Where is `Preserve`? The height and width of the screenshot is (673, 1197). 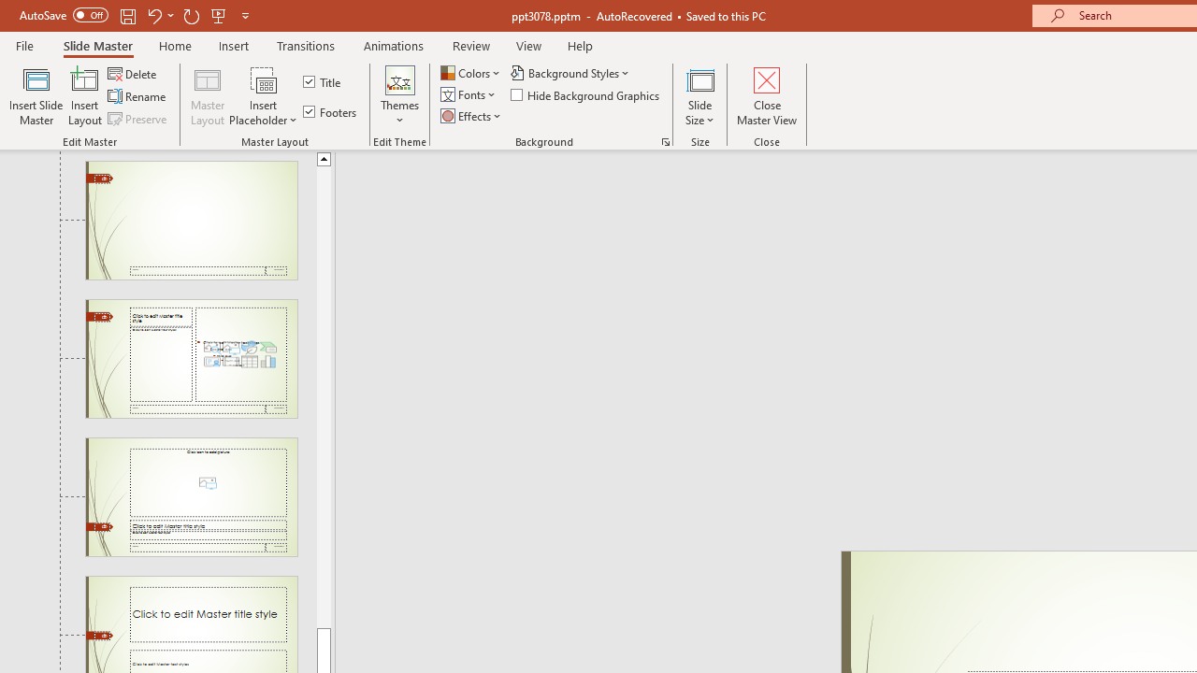 Preserve is located at coordinates (138, 118).